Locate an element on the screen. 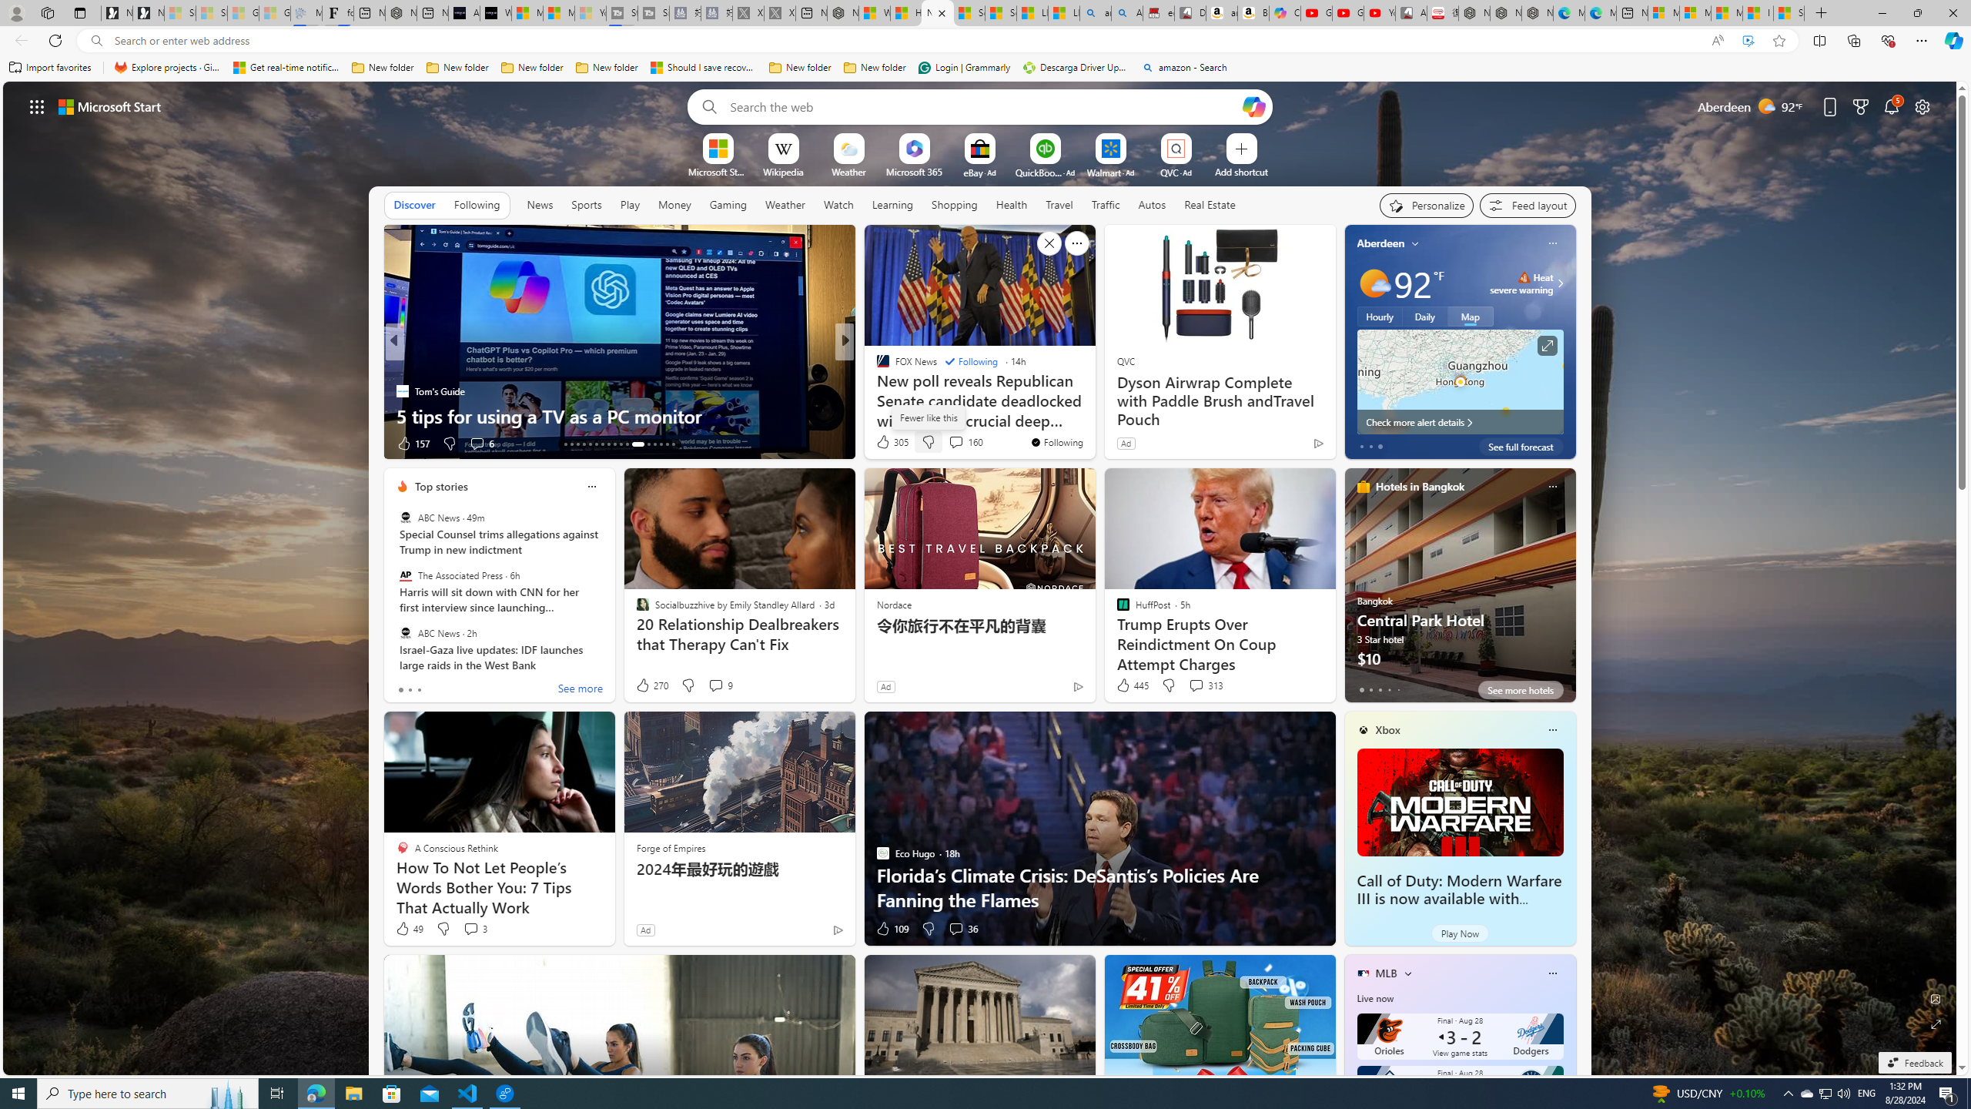 The height and width of the screenshot is (1109, 1971). News is located at coordinates (540, 205).